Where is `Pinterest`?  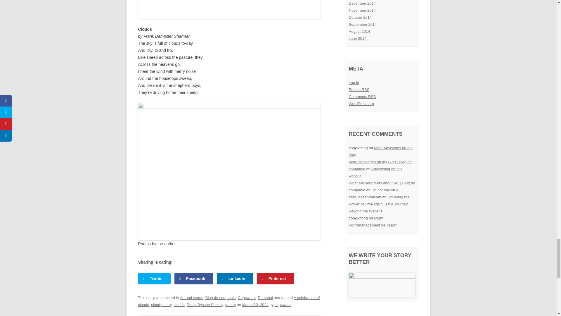 Pinterest is located at coordinates (275, 279).